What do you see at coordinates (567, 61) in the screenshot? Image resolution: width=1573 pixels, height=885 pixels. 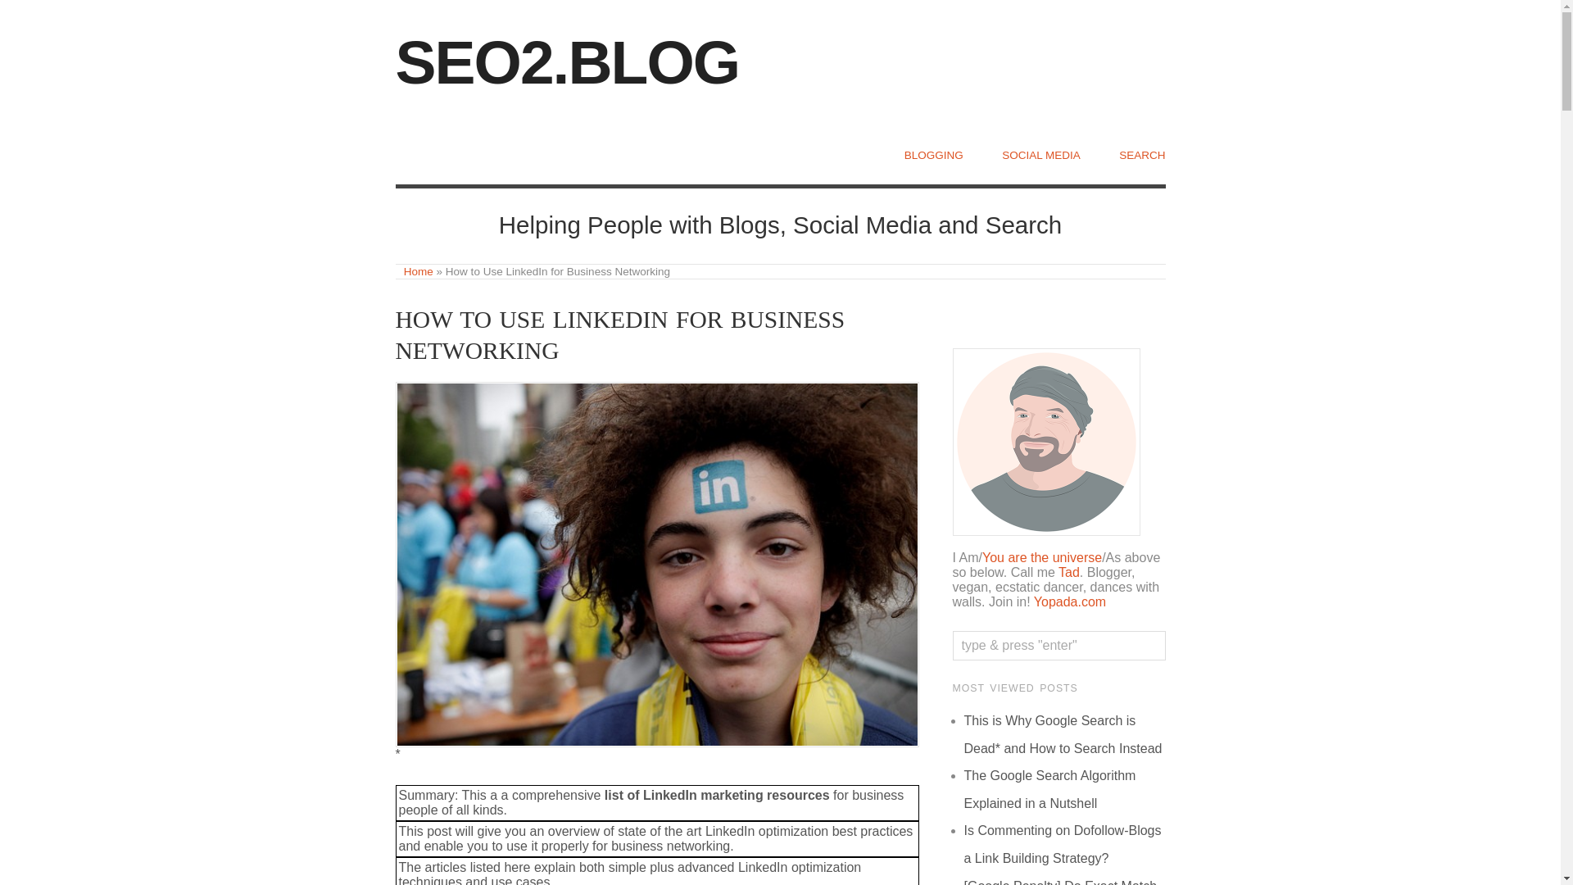 I see `SEO2.BLOG` at bounding box center [567, 61].